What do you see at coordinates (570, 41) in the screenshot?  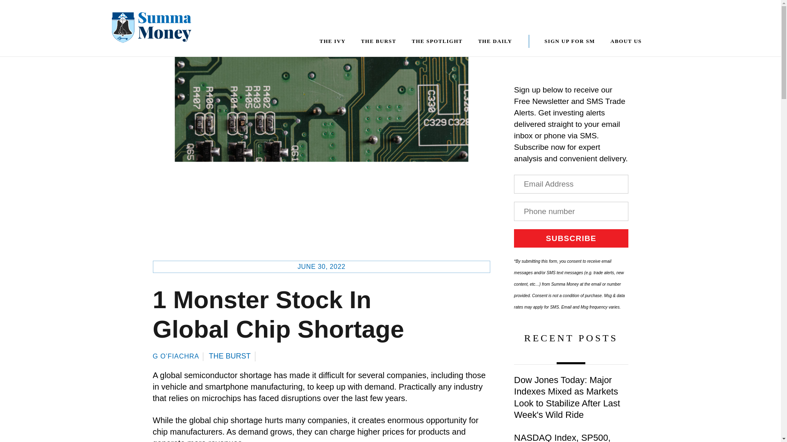 I see `SIGN UP FOR SM` at bounding box center [570, 41].